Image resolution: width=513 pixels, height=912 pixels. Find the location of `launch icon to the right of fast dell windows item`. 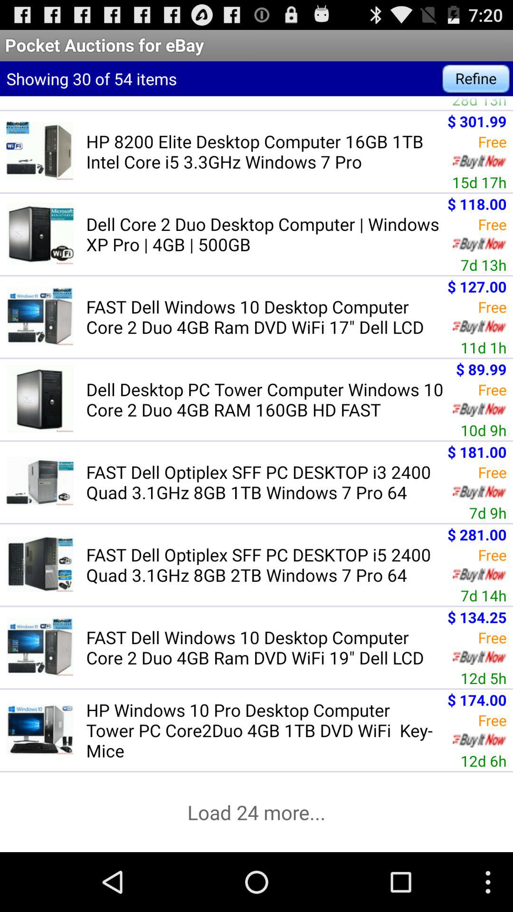

launch icon to the right of fast dell windows item is located at coordinates (477, 617).